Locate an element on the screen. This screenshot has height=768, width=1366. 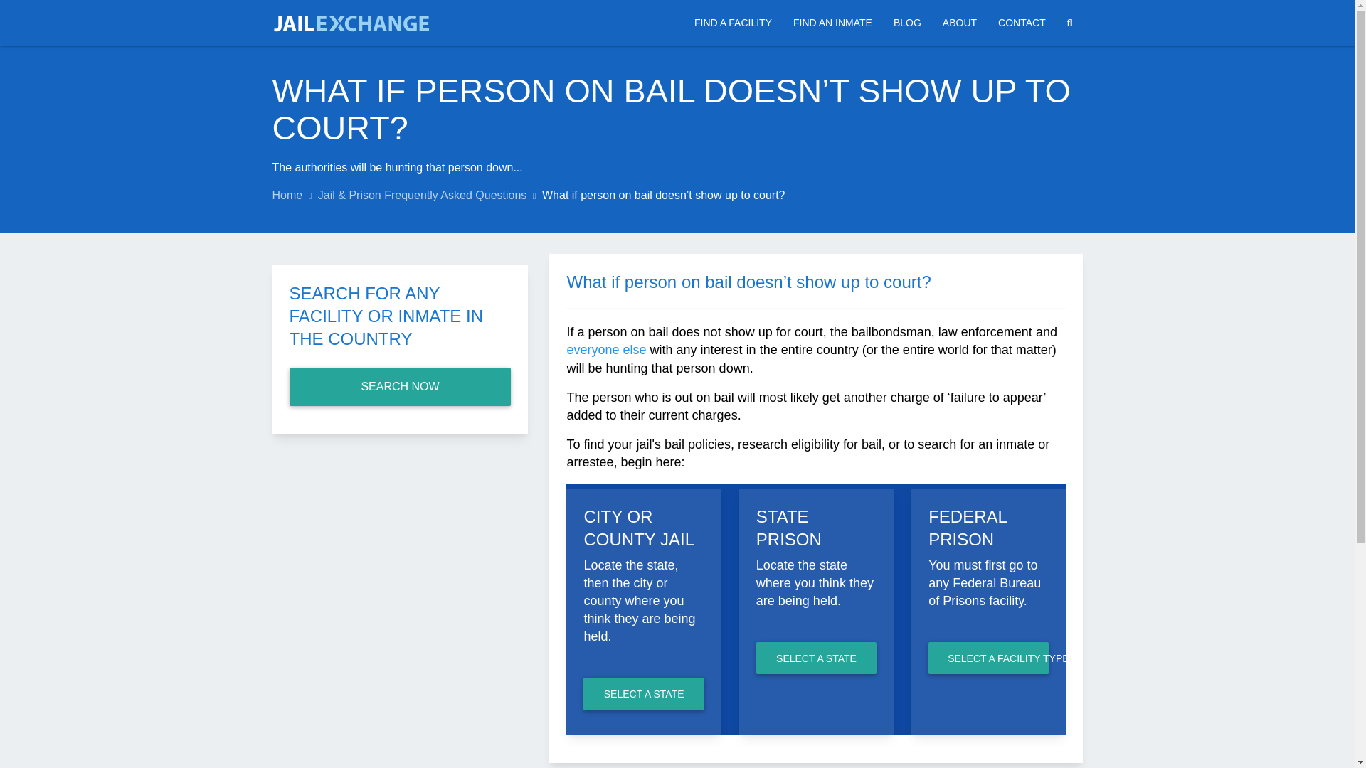
BLOG is located at coordinates (906, 23).